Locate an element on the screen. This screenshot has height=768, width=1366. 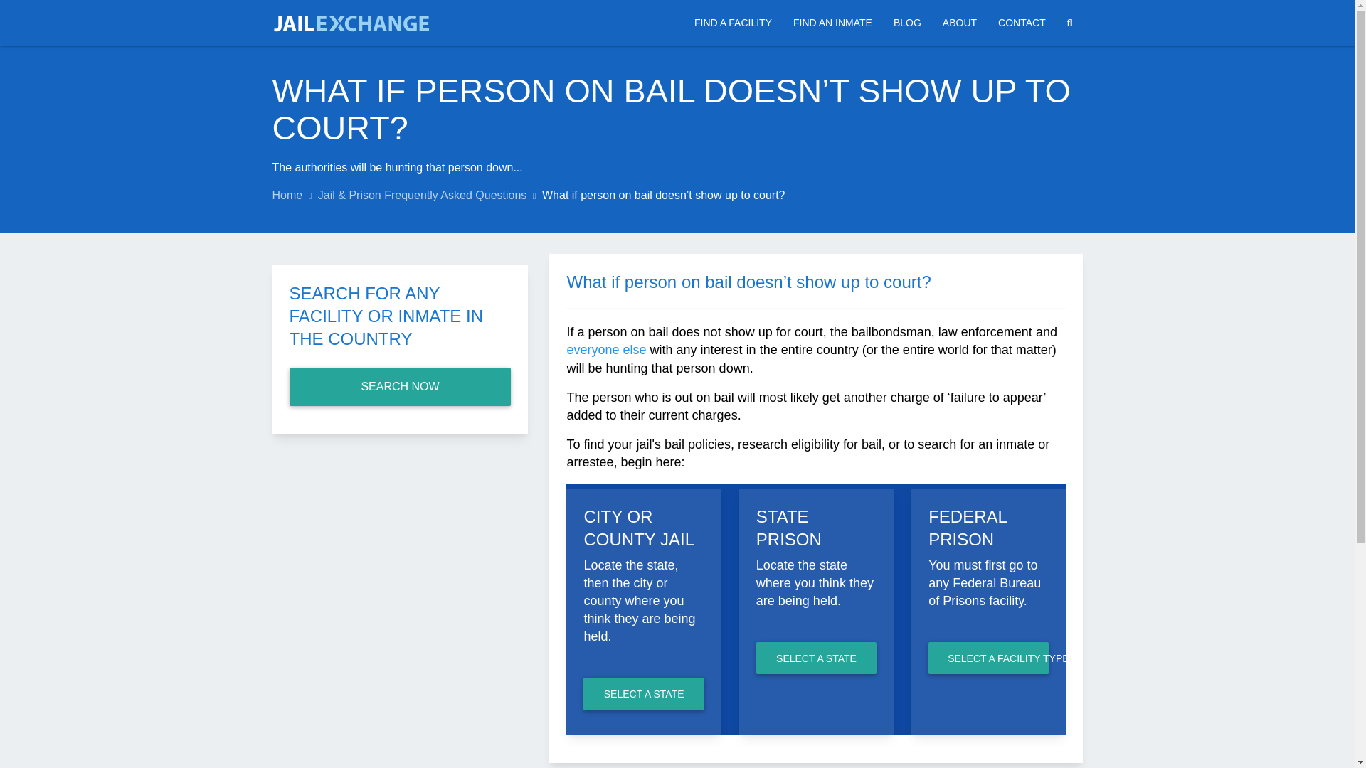
BLOG is located at coordinates (906, 23).